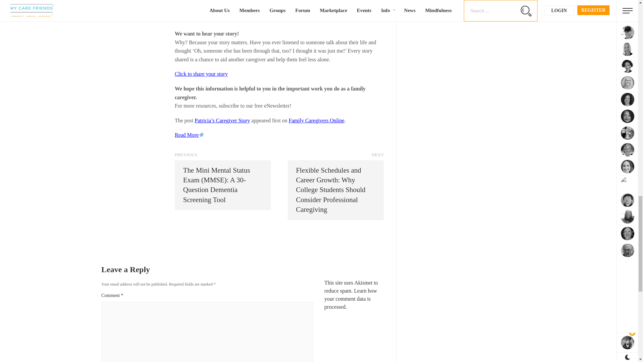 The width and height of the screenshot is (643, 362). What do you see at coordinates (316, 121) in the screenshot?
I see `Family Caregivers Online` at bounding box center [316, 121].